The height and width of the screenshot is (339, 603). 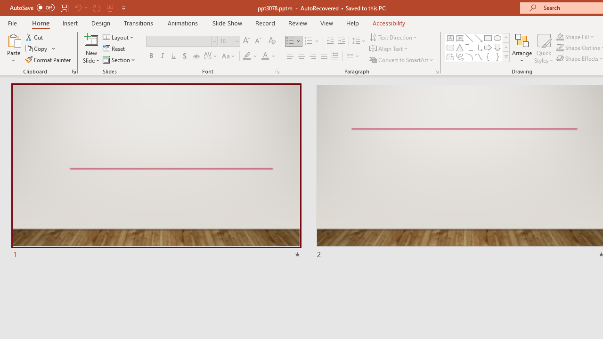 I want to click on Paragraph..., so click(x=436, y=72).